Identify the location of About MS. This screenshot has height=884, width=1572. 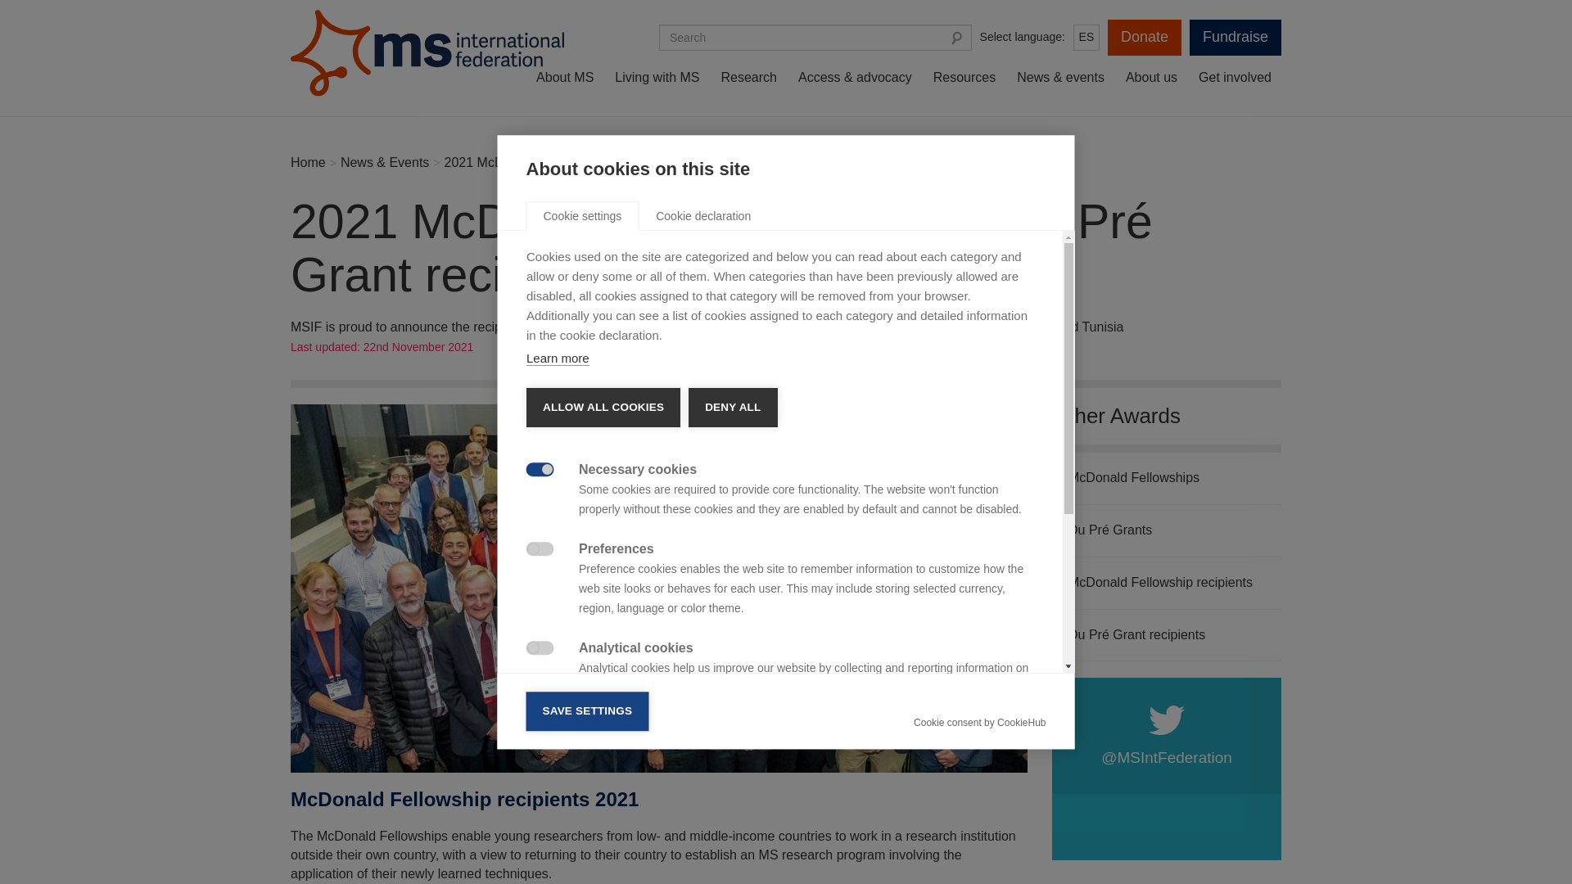
(565, 78).